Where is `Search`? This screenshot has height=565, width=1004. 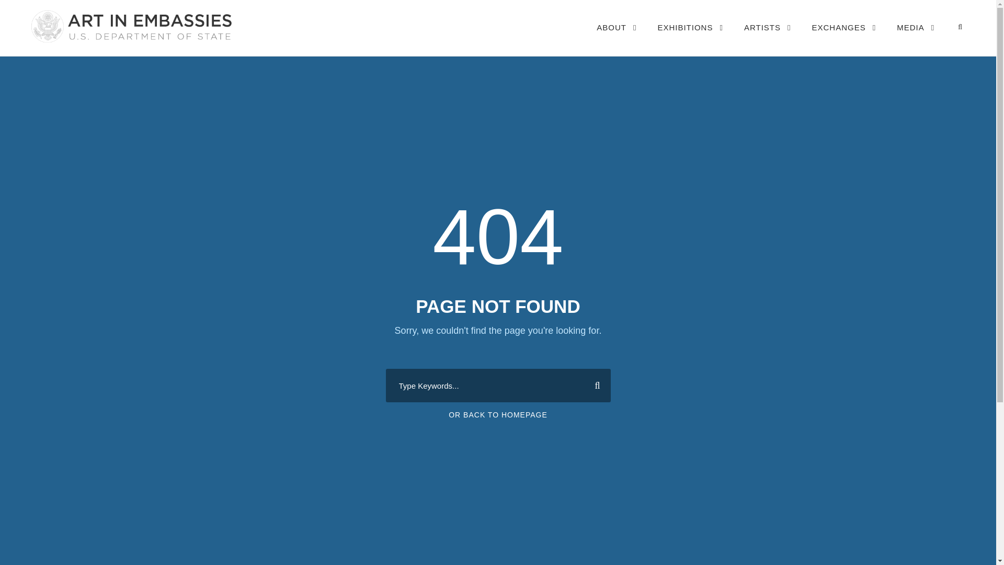
Search is located at coordinates (593, 385).